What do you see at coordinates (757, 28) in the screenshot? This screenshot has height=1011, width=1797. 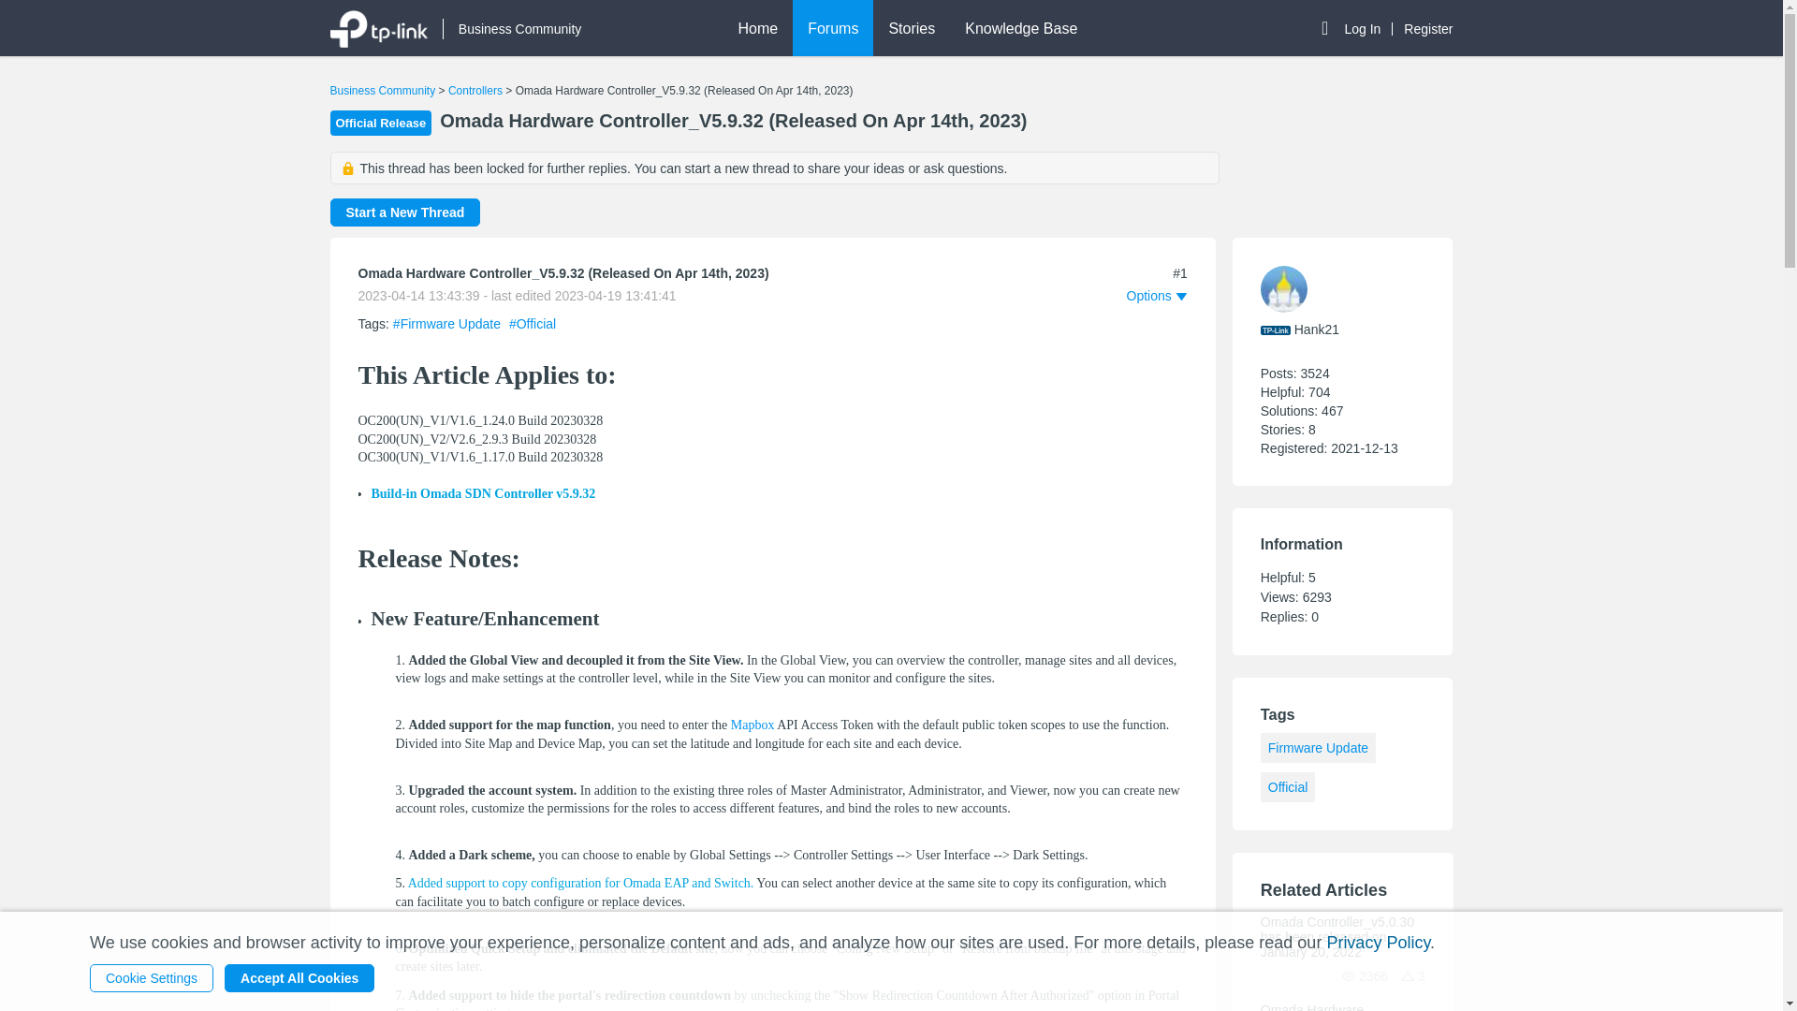 I see `Home` at bounding box center [757, 28].